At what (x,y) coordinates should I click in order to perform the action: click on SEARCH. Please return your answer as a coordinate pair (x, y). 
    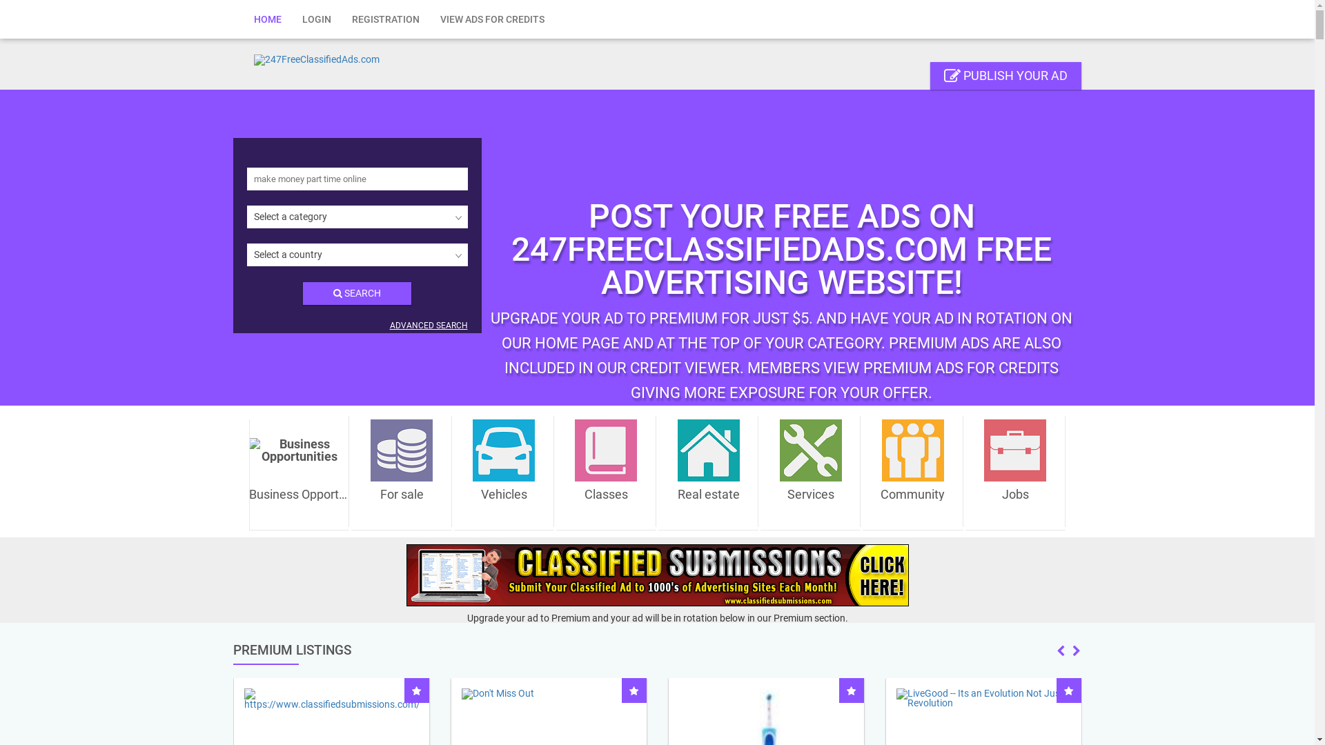
    Looking at the image, I should click on (357, 294).